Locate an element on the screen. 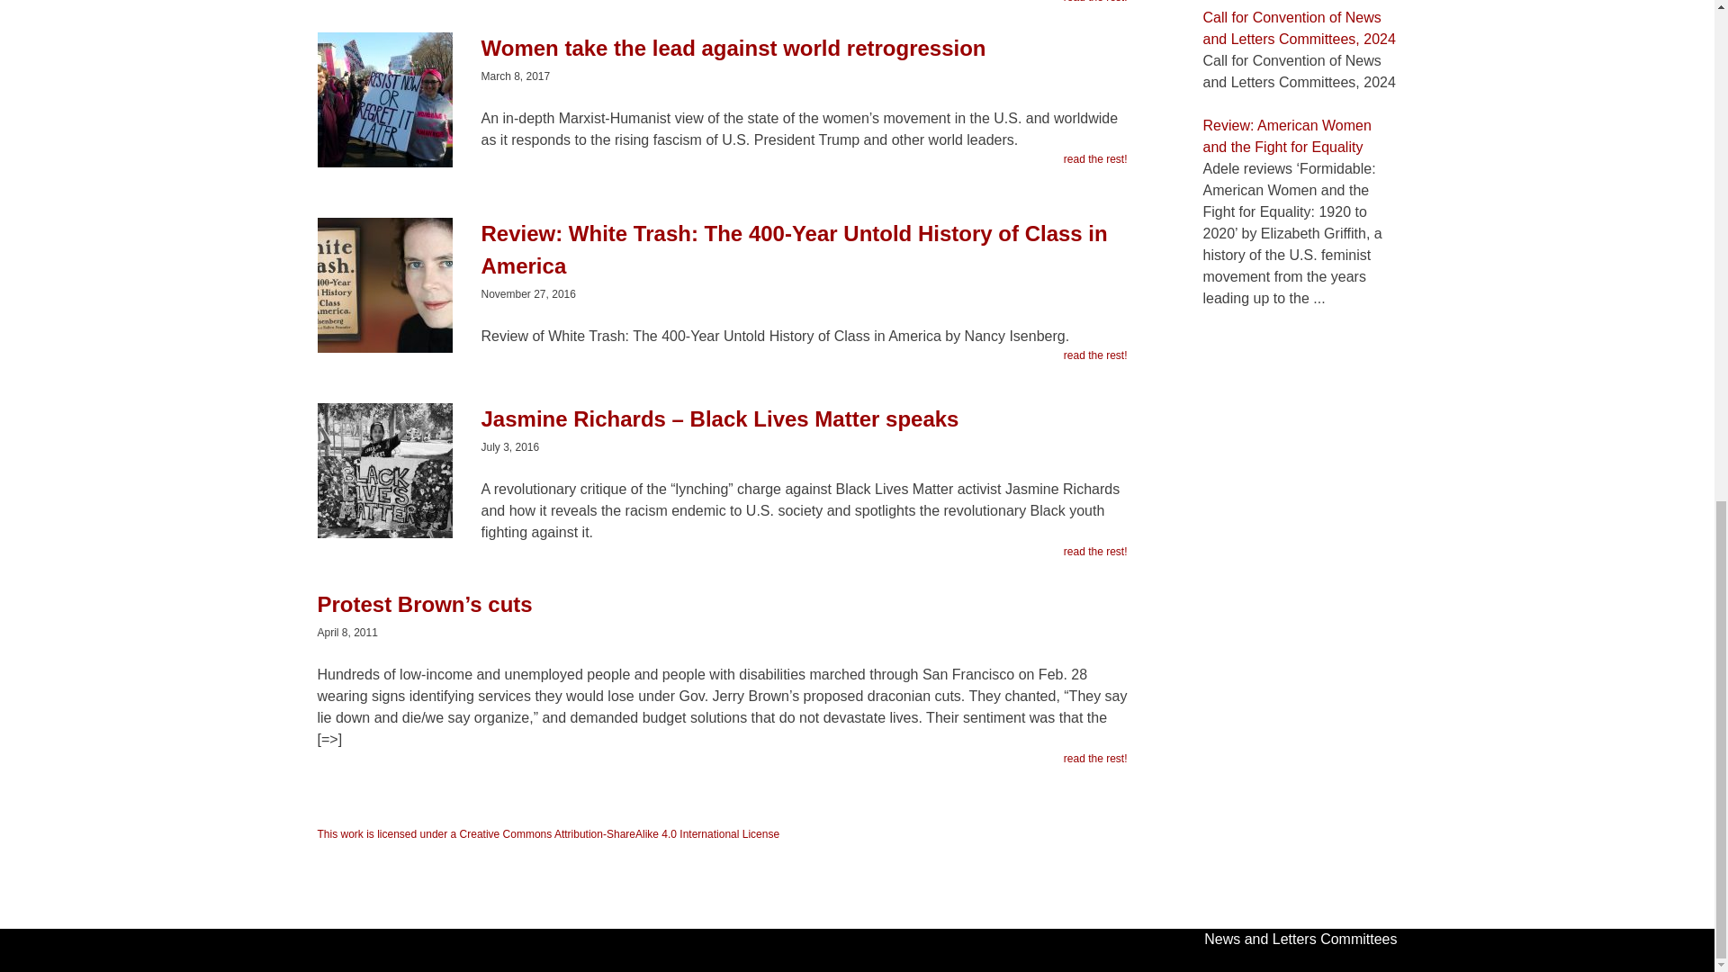  read the rest! is located at coordinates (1096, 551).